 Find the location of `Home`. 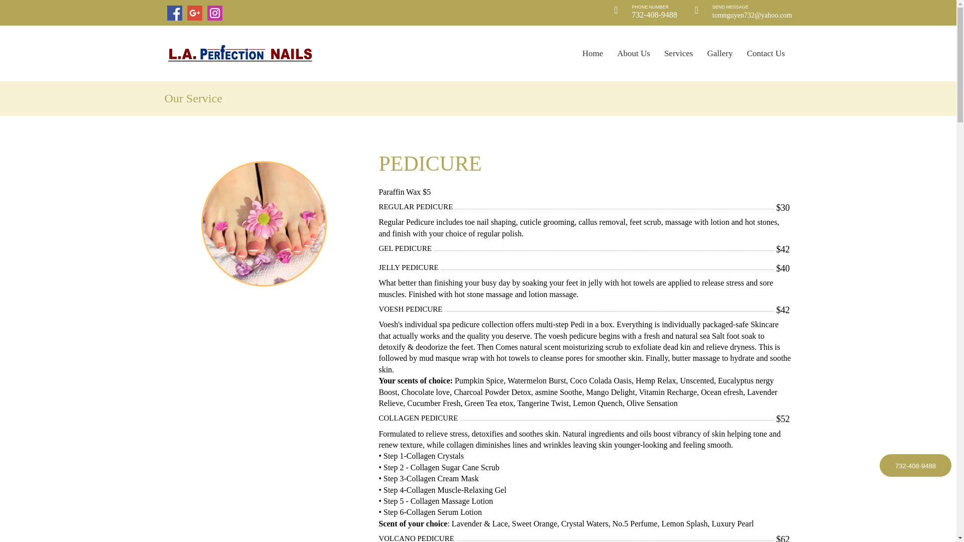

Home is located at coordinates (592, 54).